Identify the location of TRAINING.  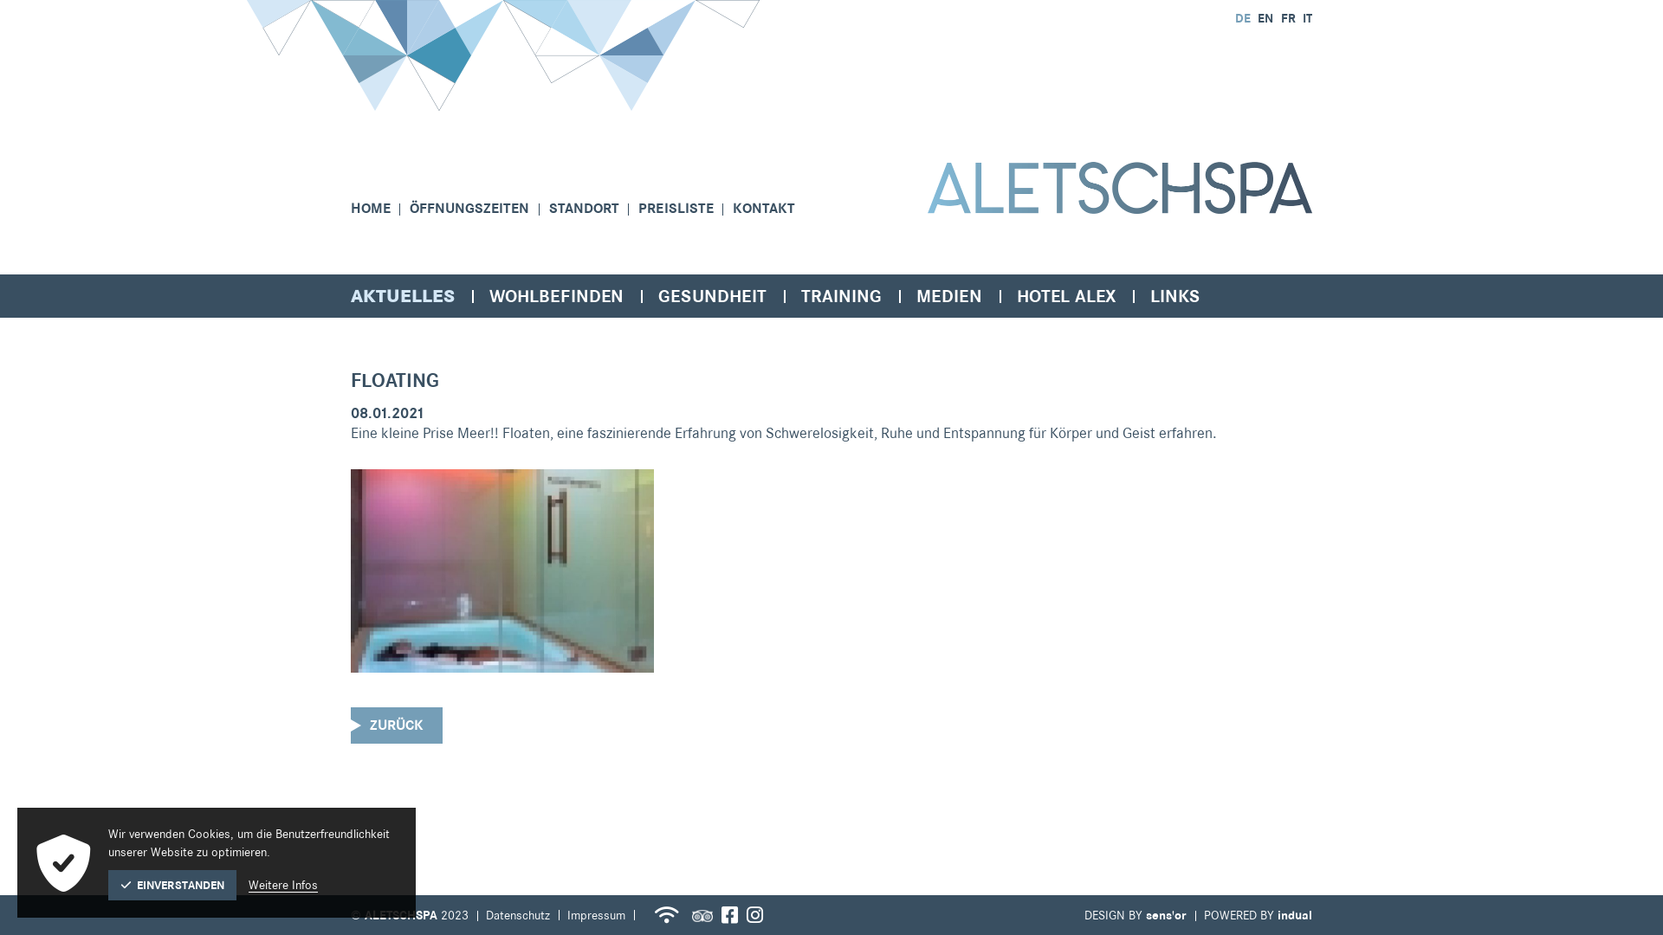
(841, 295).